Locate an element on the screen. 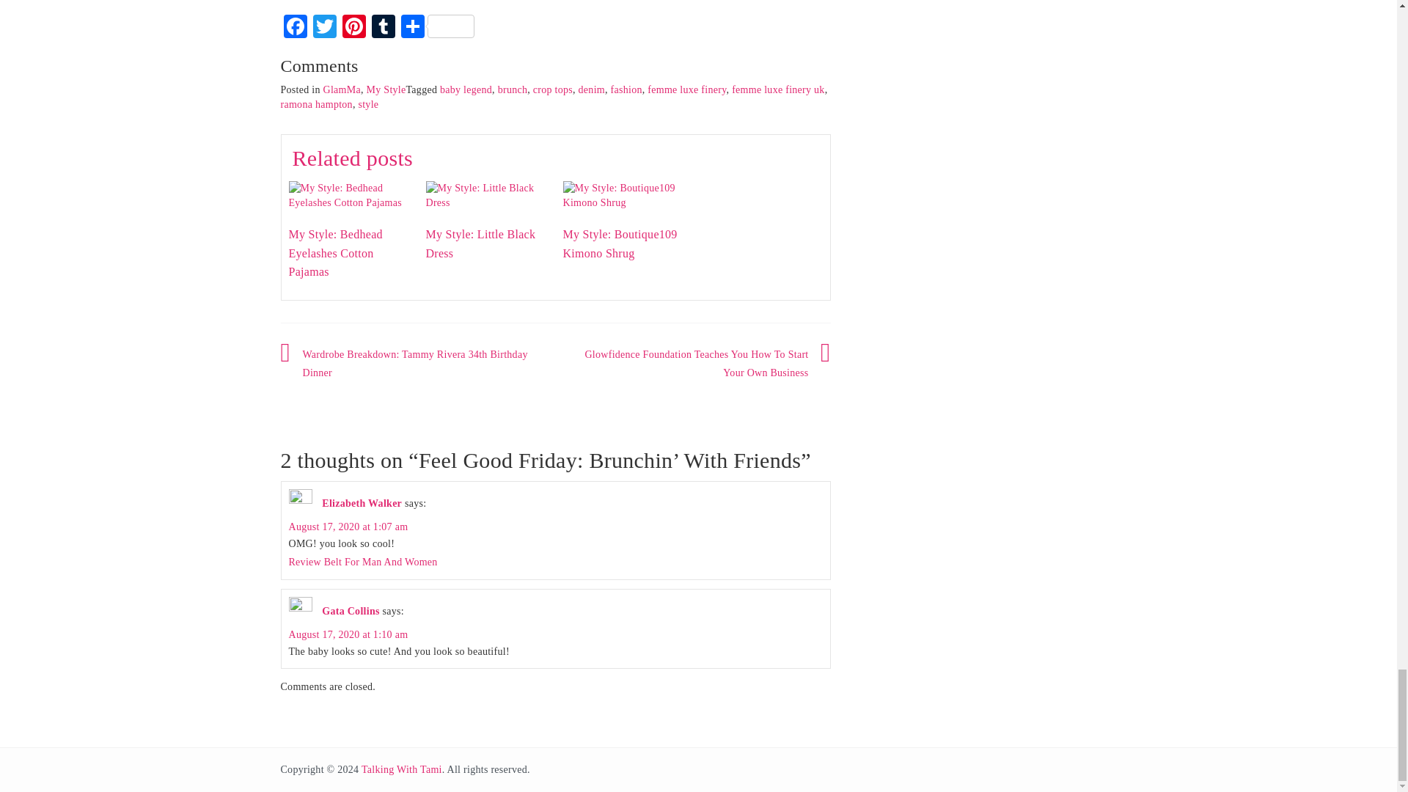 The width and height of the screenshot is (1408, 792). Elizabeth Walker is located at coordinates (362, 503).